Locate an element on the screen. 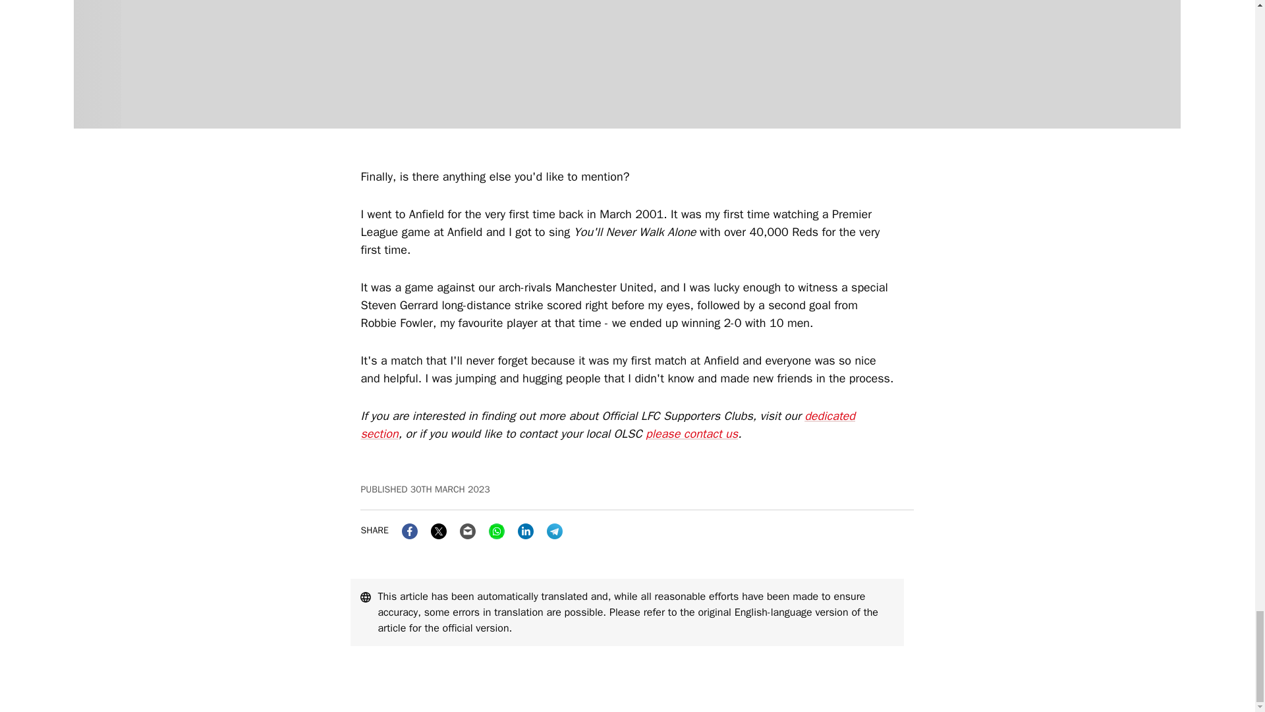 The width and height of the screenshot is (1265, 712). Telegram is located at coordinates (555, 531).